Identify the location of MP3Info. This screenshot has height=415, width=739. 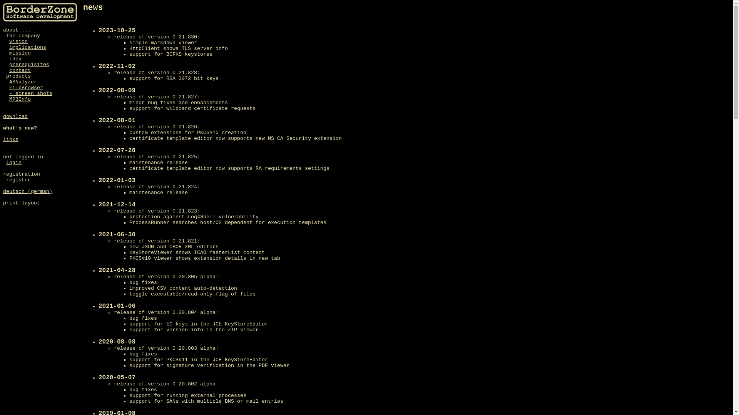
(20, 99).